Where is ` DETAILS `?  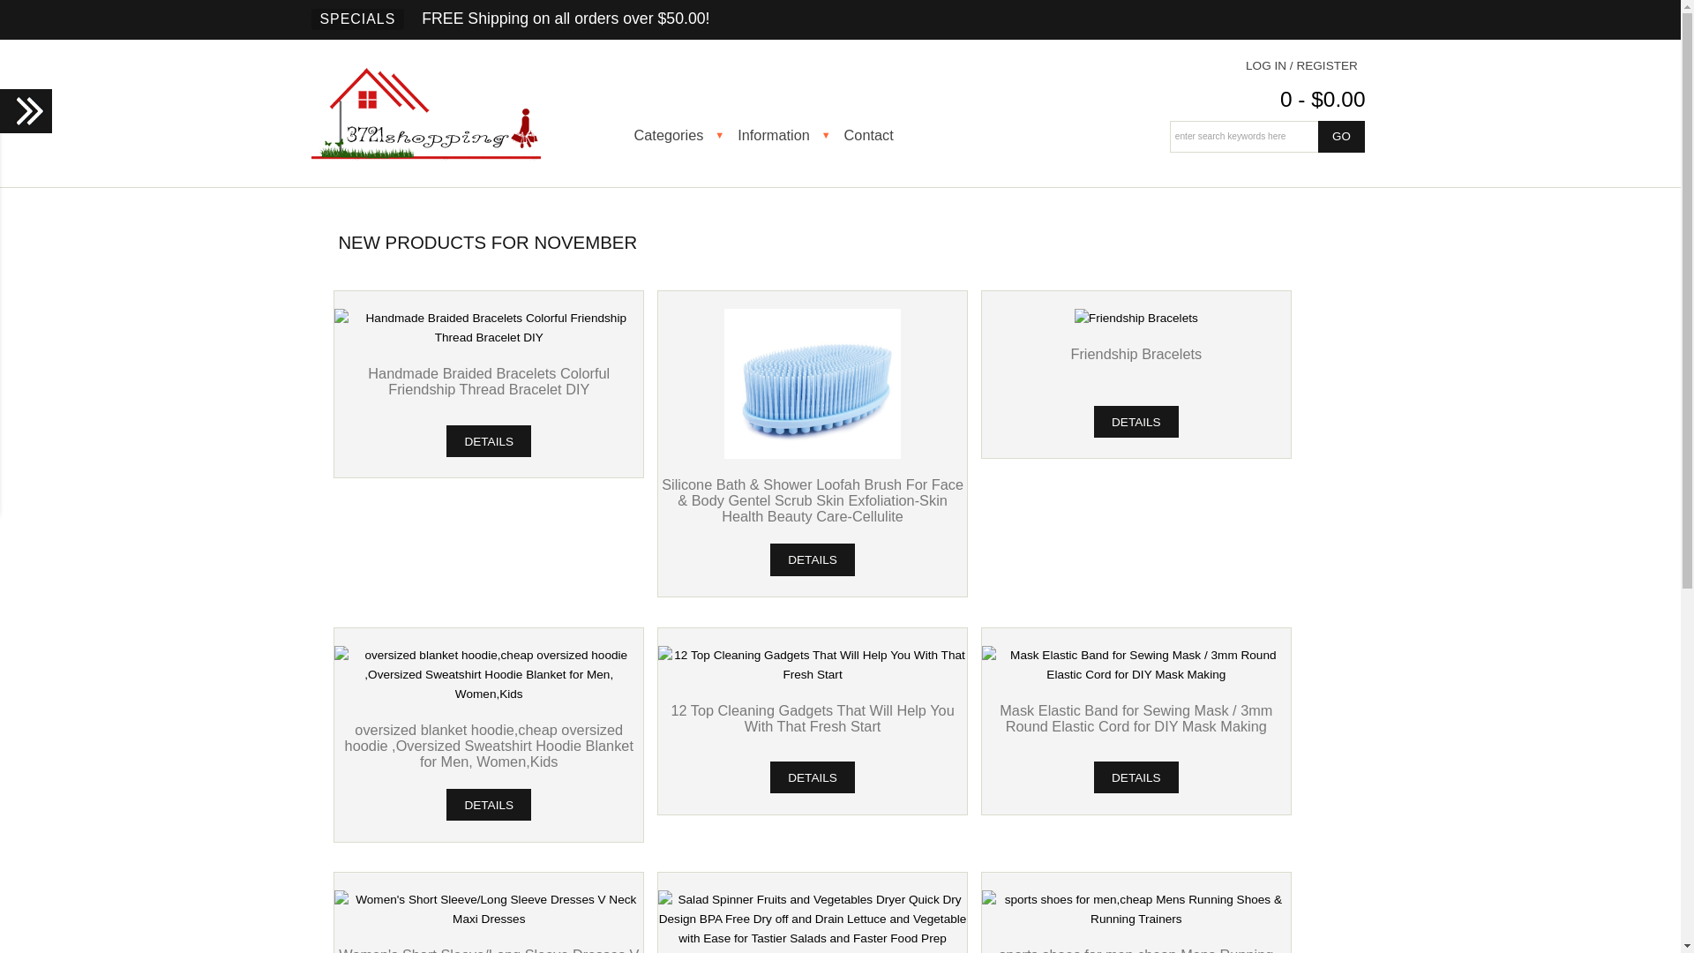
 DETAILS  is located at coordinates (812, 778).